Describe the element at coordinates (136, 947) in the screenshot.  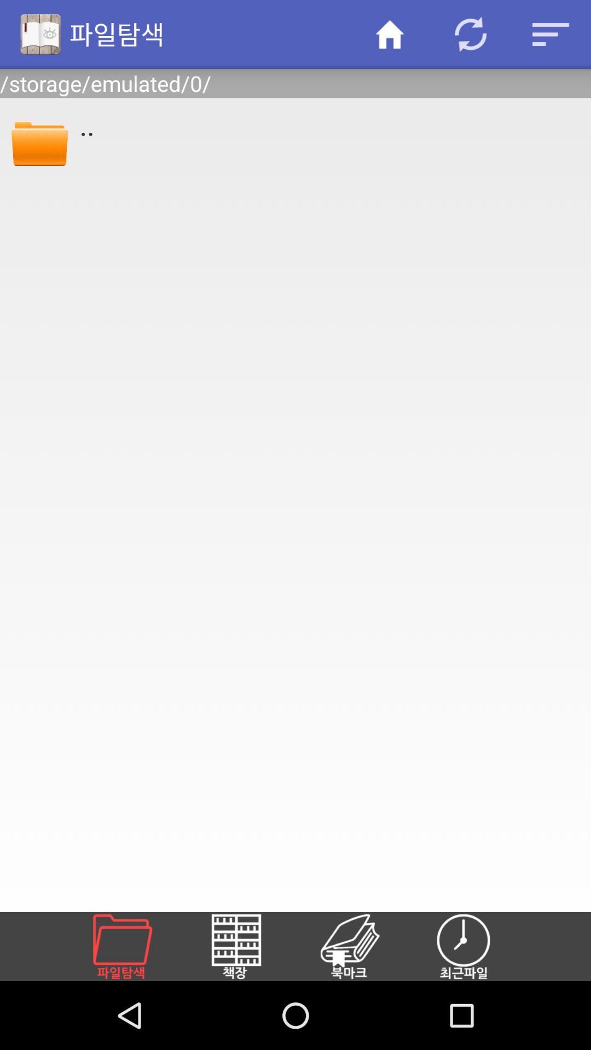
I see `files` at that location.